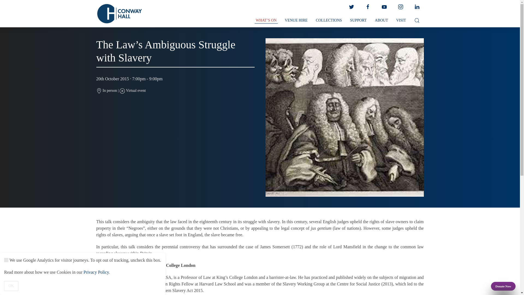  I want to click on Donate Now, so click(503, 286).